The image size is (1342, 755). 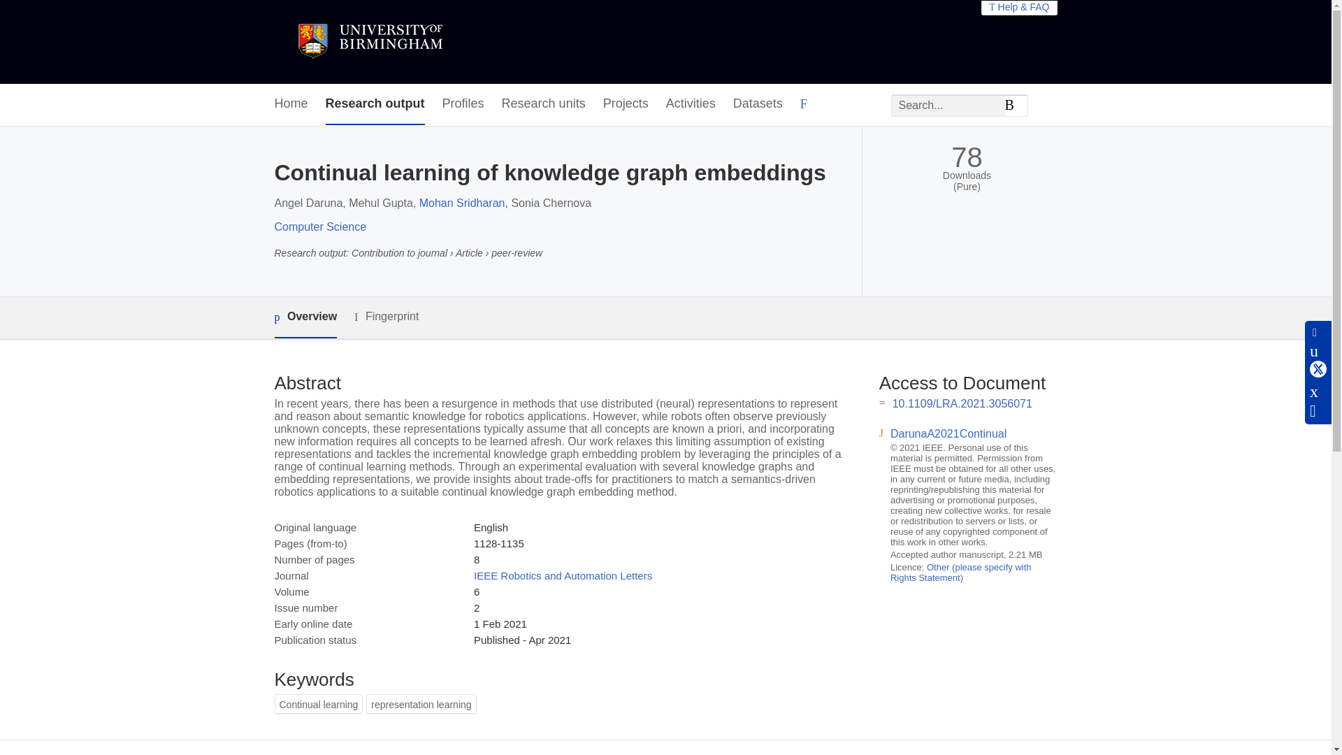 I want to click on Computer Science, so click(x=320, y=226).